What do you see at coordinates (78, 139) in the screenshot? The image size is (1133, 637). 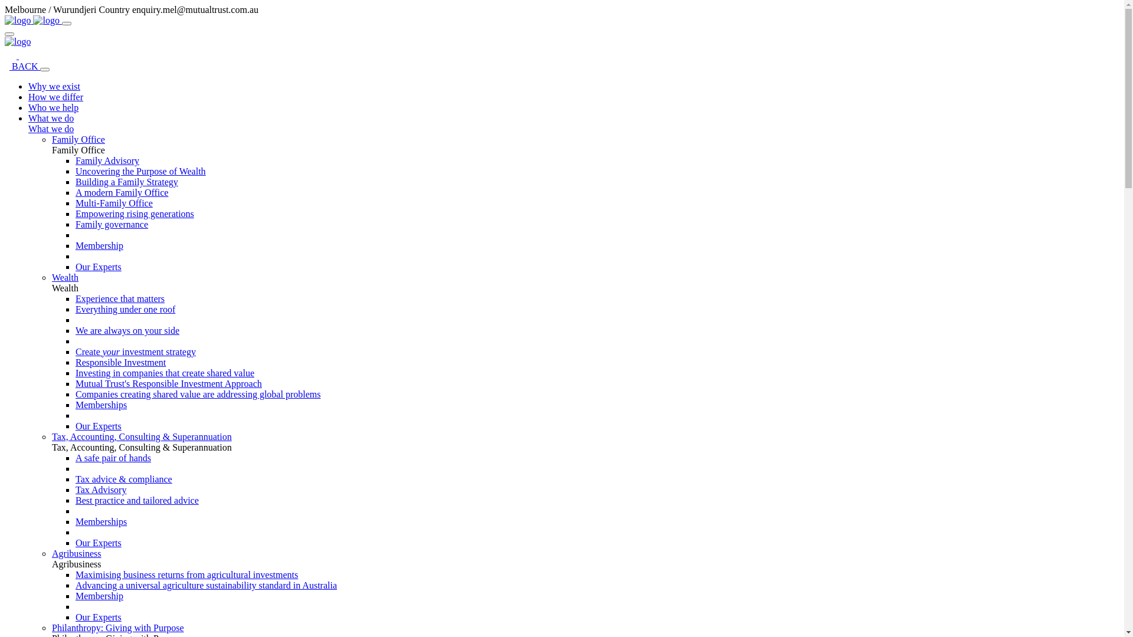 I see `Family Office` at bounding box center [78, 139].